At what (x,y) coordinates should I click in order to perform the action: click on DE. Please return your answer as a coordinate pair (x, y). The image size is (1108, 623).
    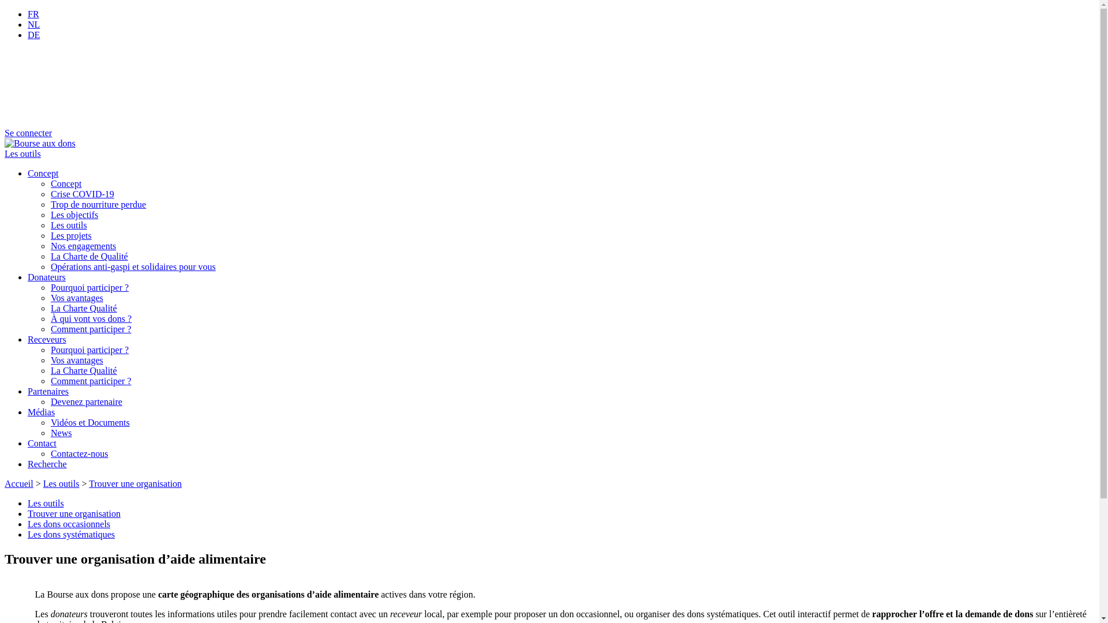
    Looking at the image, I should click on (33, 35).